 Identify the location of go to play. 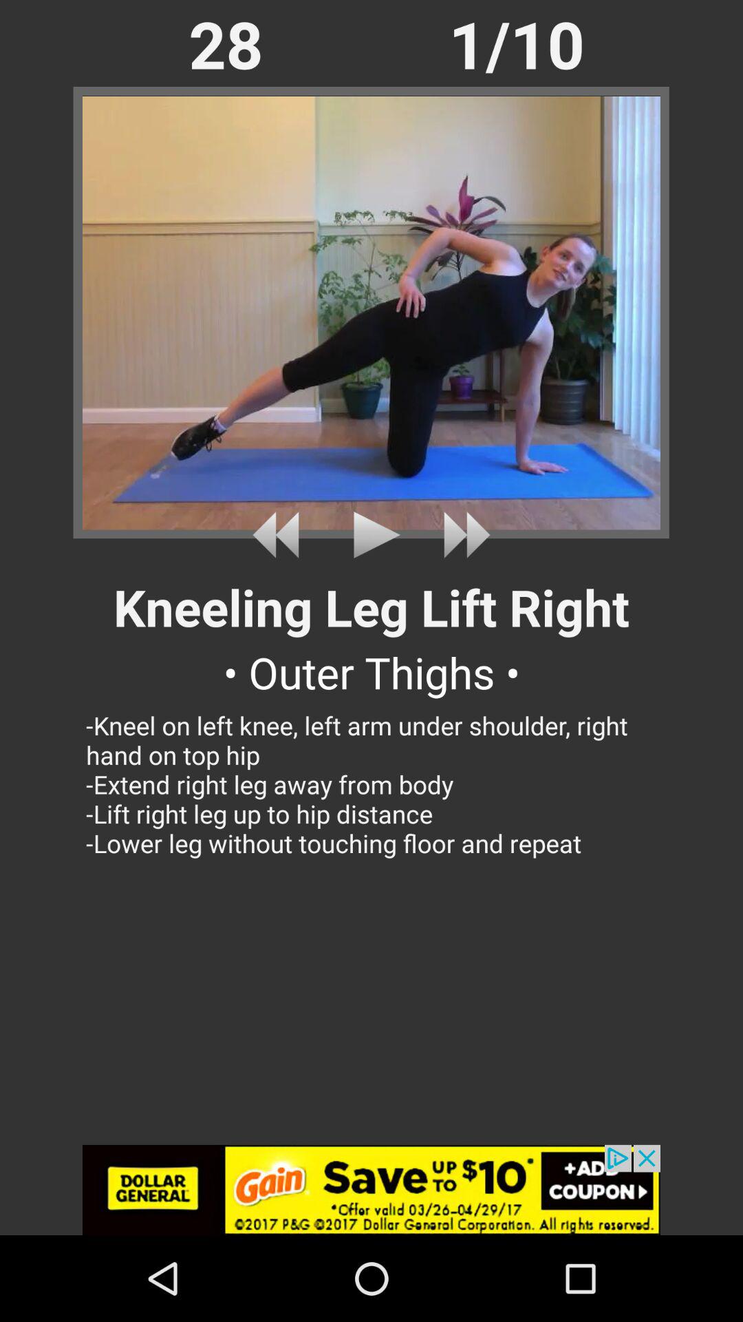
(461, 534).